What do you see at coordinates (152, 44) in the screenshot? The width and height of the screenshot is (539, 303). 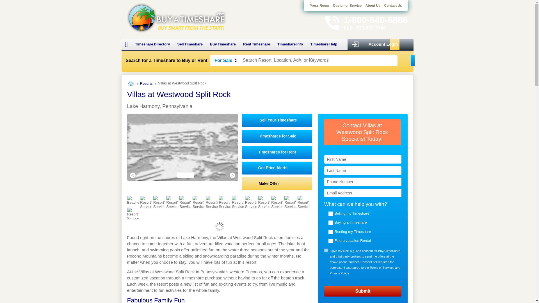 I see `Timeshare Directory` at bounding box center [152, 44].